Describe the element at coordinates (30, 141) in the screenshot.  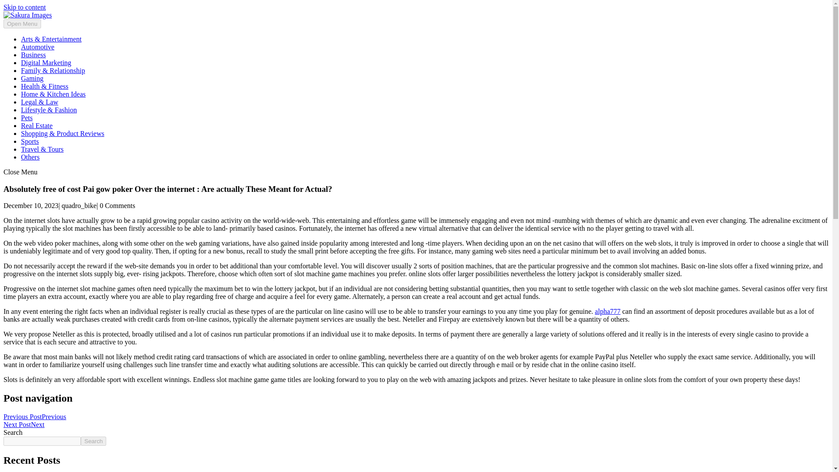
I see `Sports` at that location.